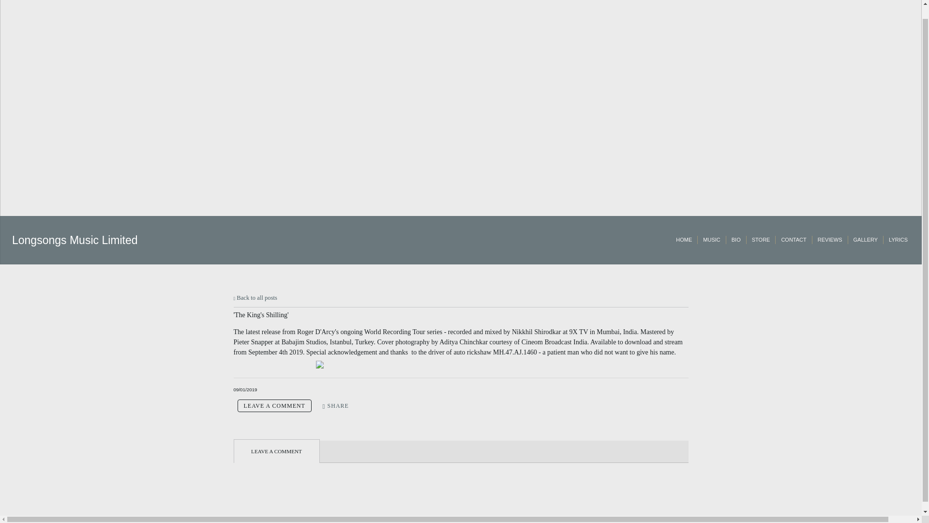 This screenshot has height=523, width=929. I want to click on GALLERY, so click(866, 240).